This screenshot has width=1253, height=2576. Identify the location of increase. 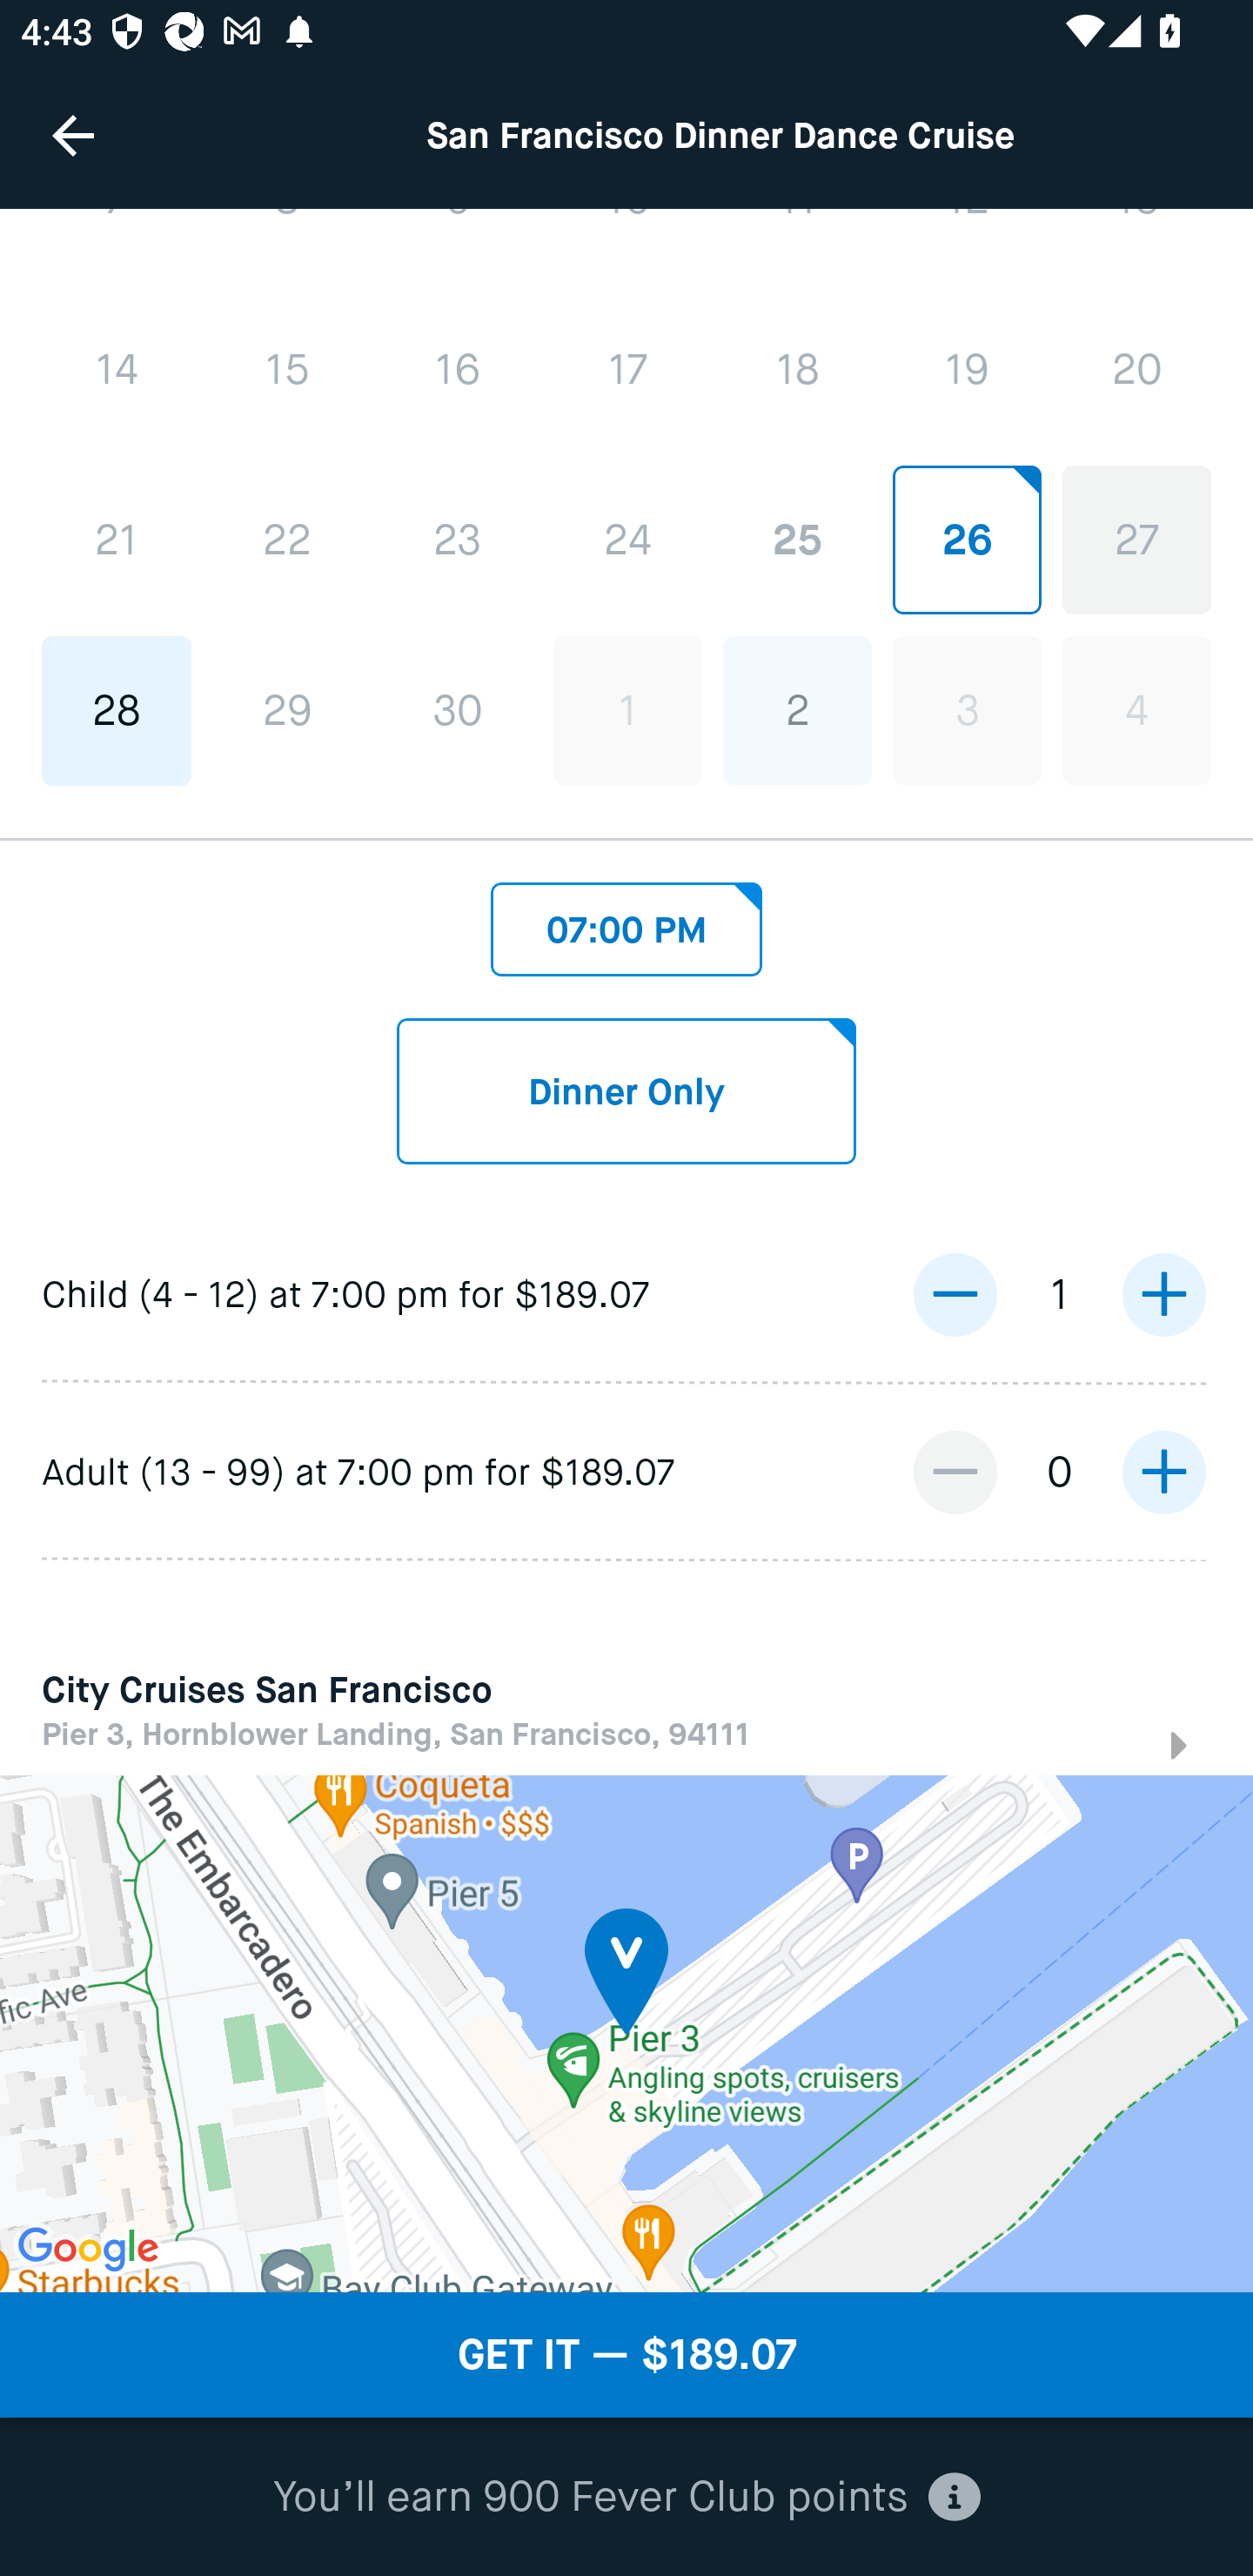
(1163, 1293).